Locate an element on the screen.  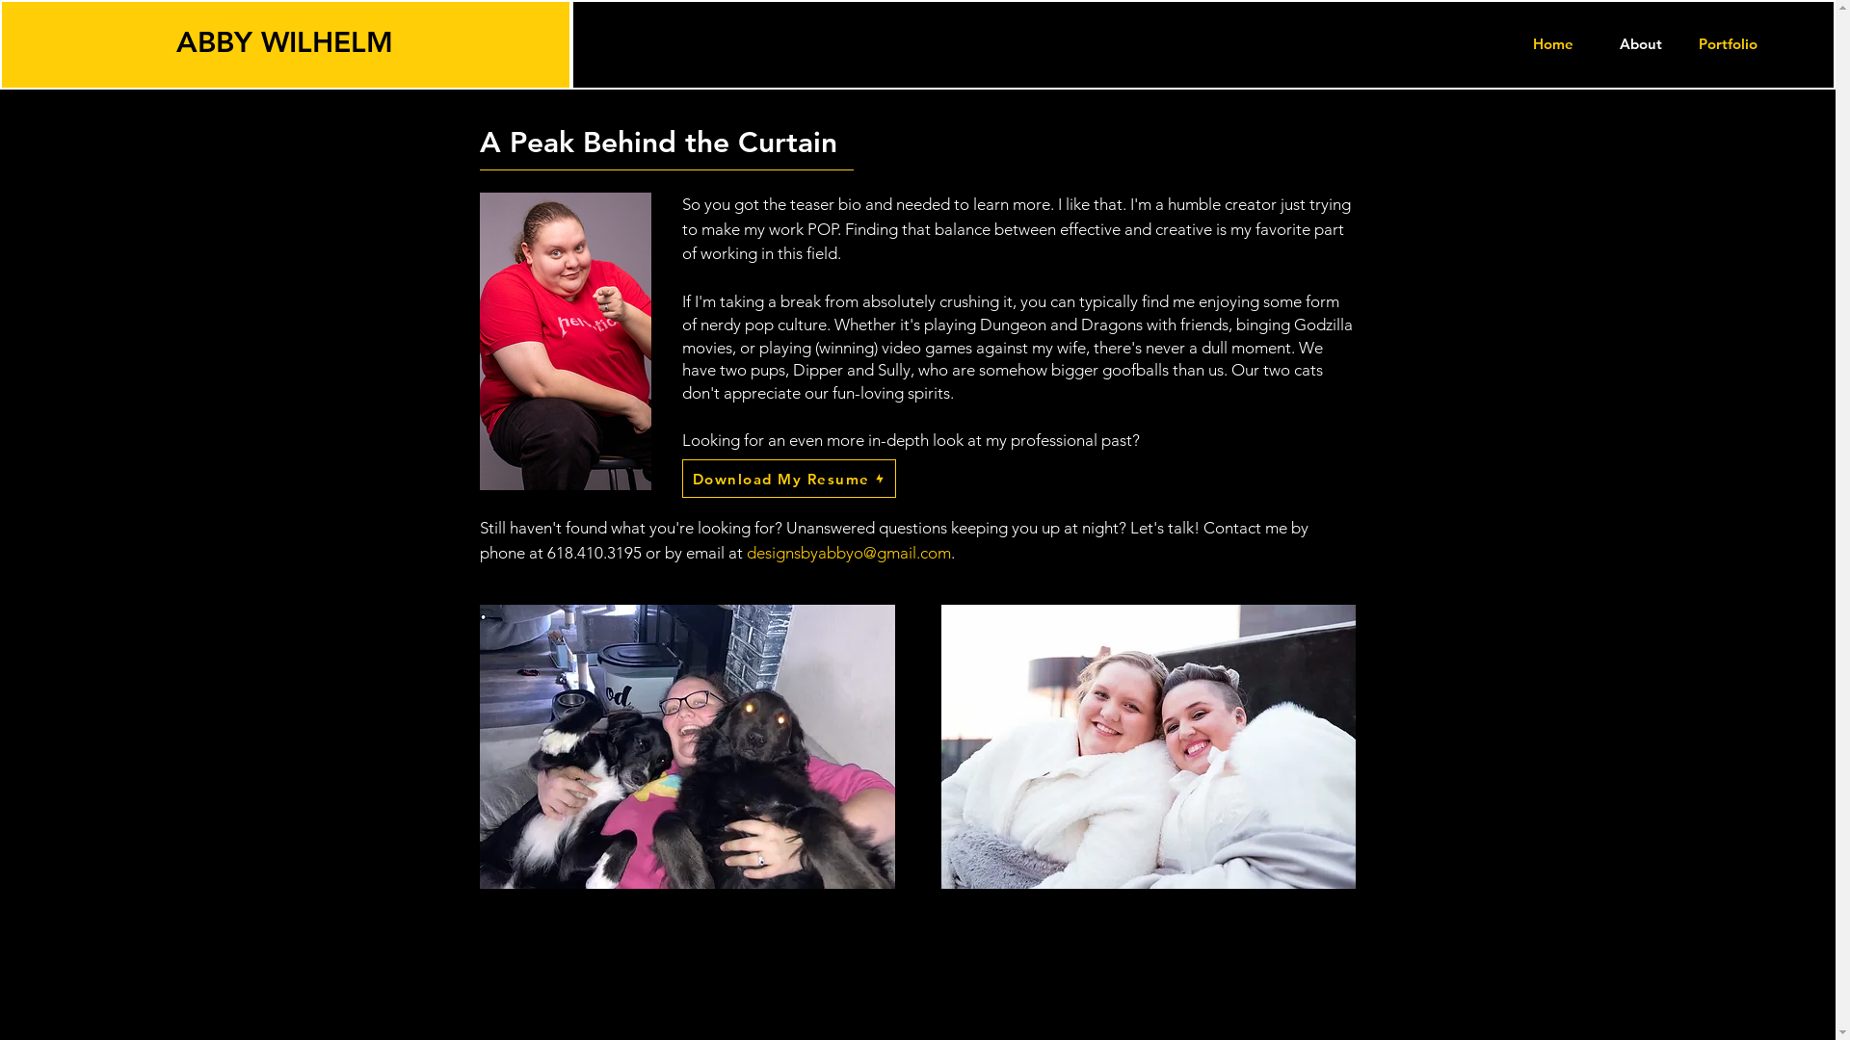
ABBY WILHELM is located at coordinates (285, 42).